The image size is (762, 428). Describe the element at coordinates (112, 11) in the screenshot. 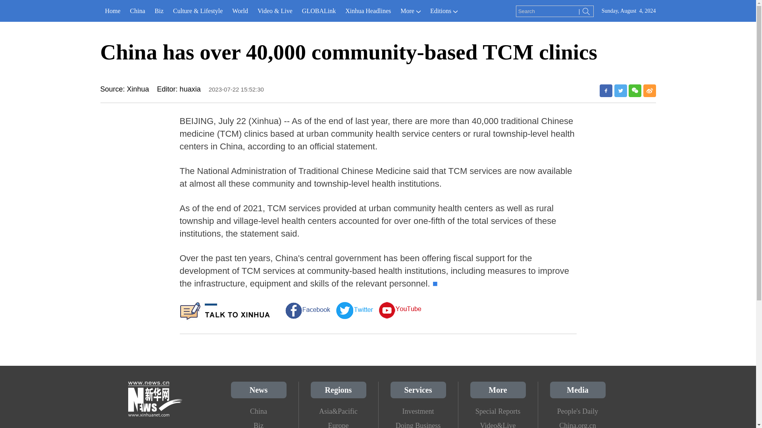

I see `Home` at that location.